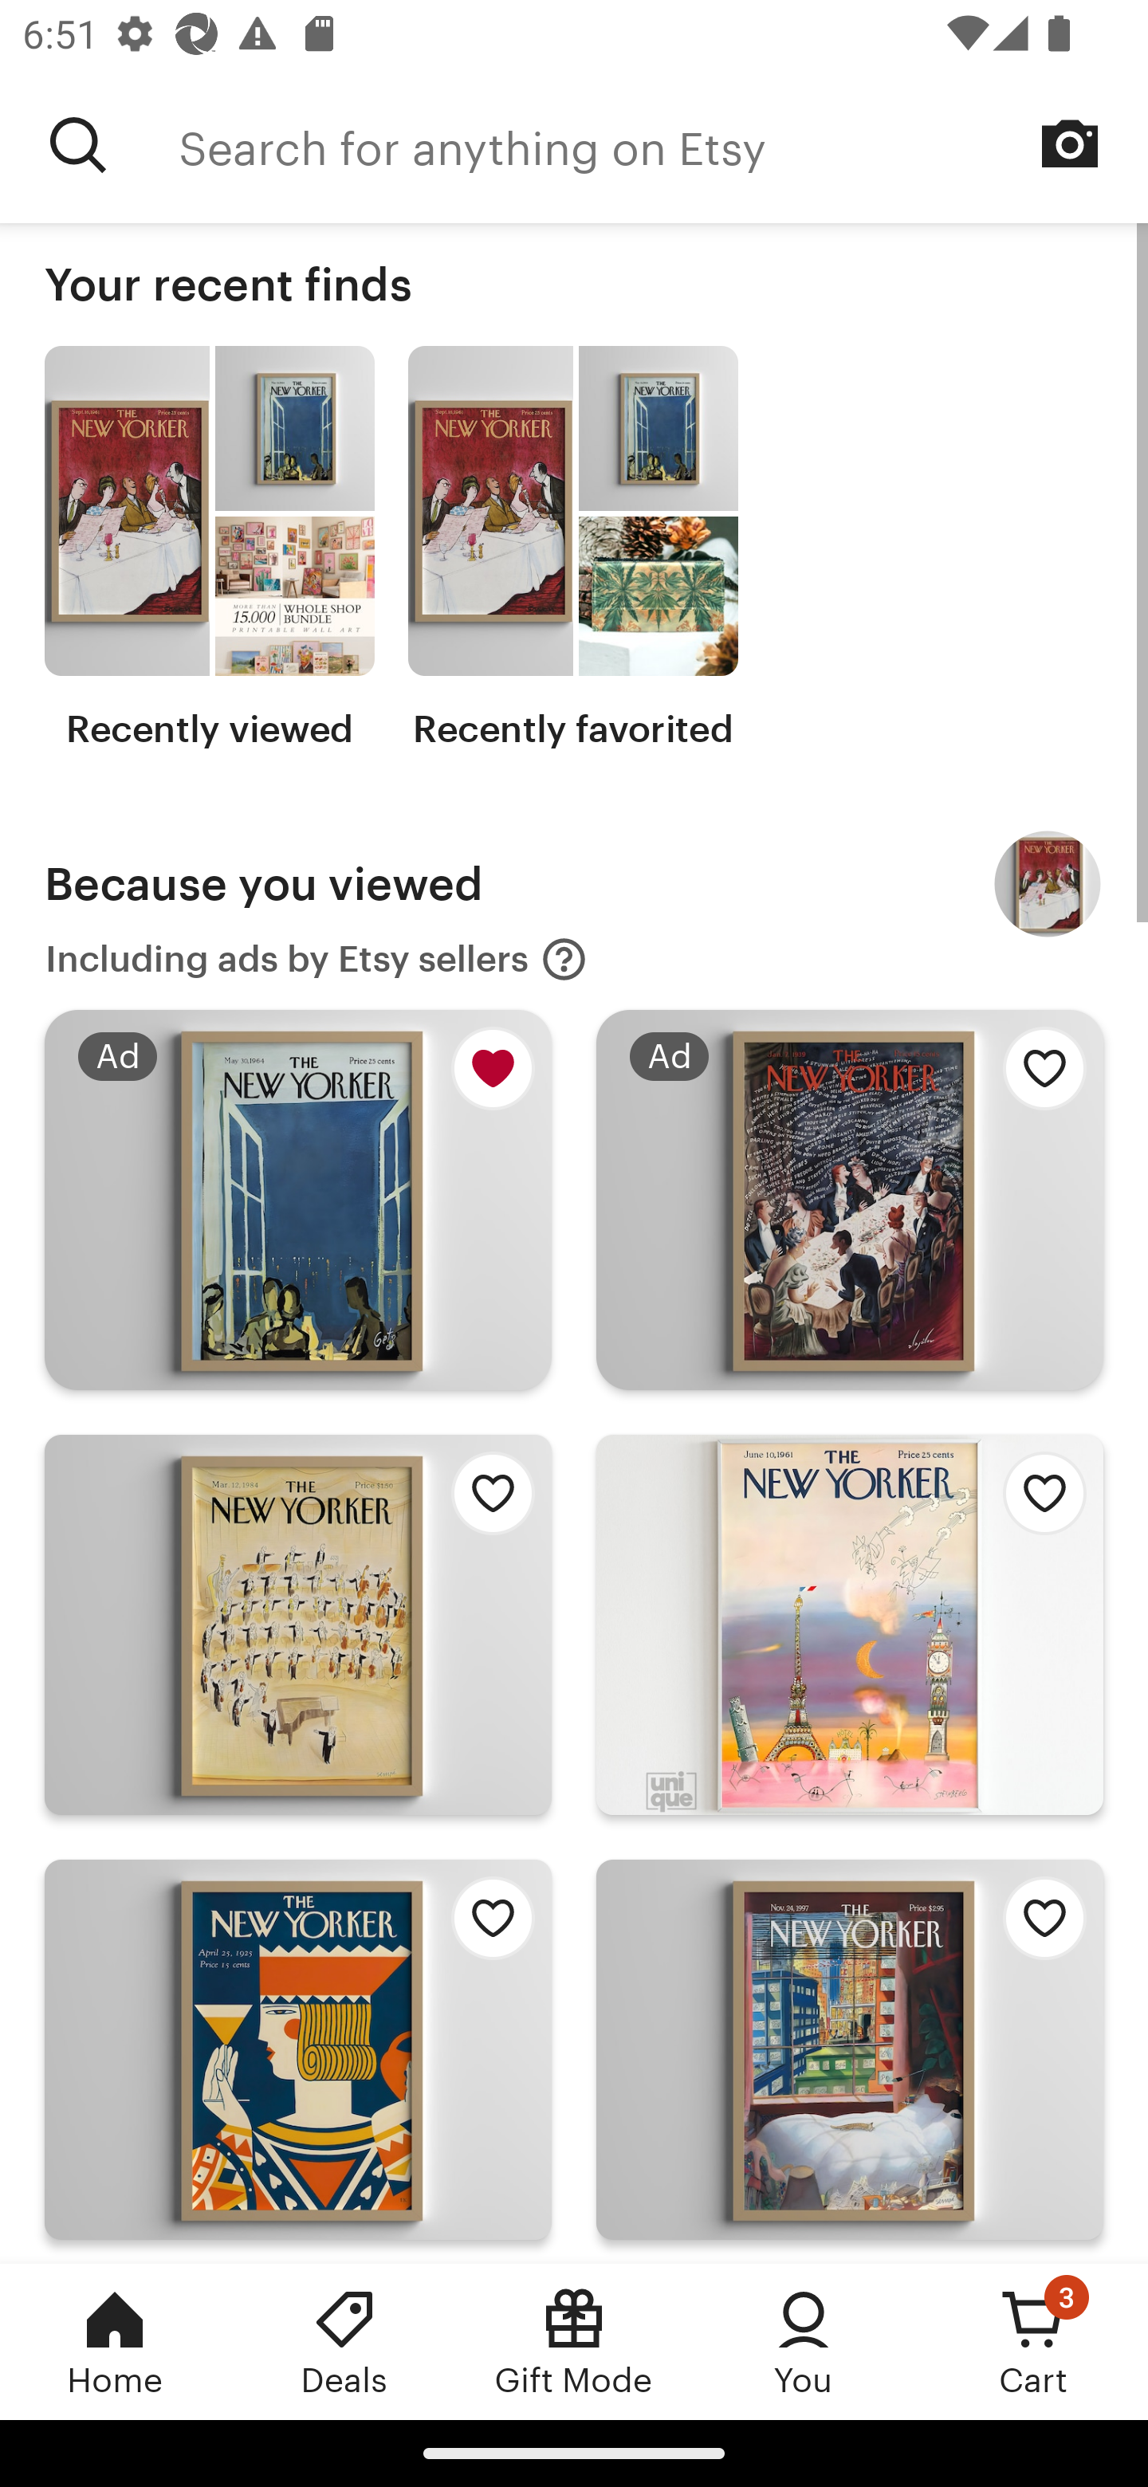  I want to click on Search by image, so click(1070, 143).